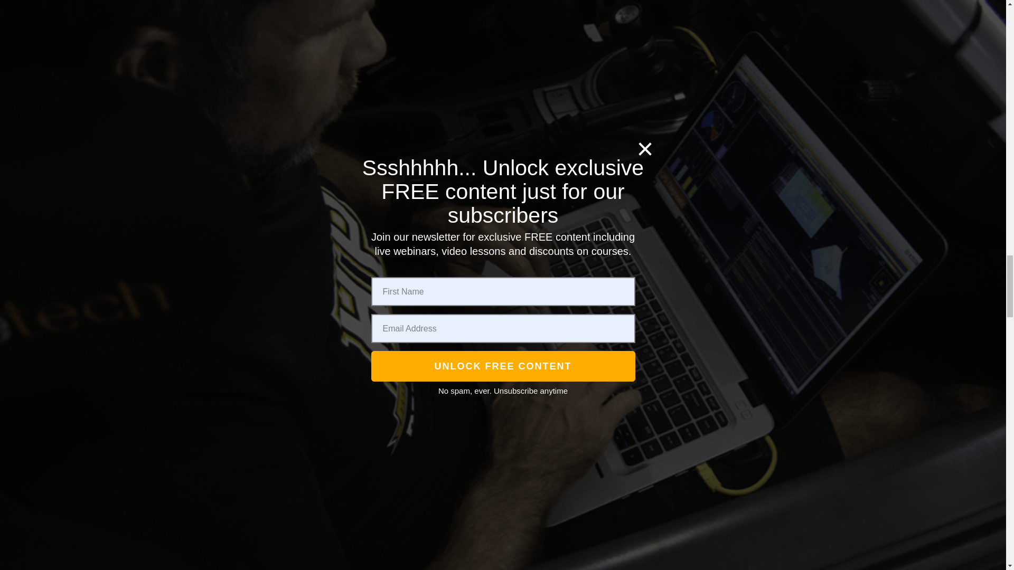  Describe the element at coordinates (248, 85) in the screenshot. I see `Click here to view Gord` at that location.